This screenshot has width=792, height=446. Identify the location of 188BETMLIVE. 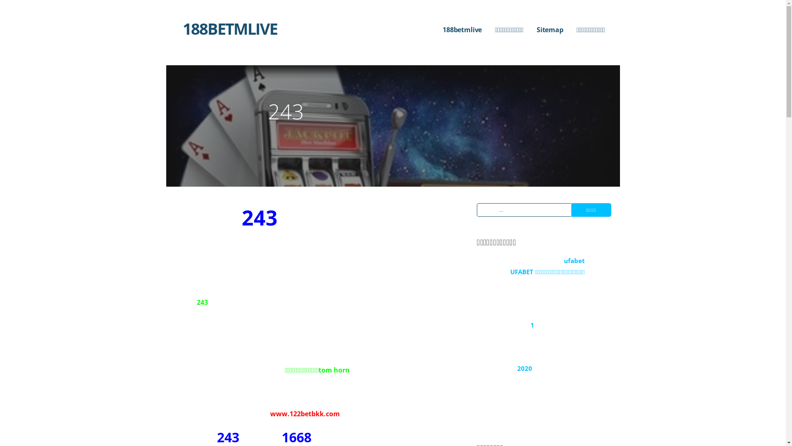
(229, 28).